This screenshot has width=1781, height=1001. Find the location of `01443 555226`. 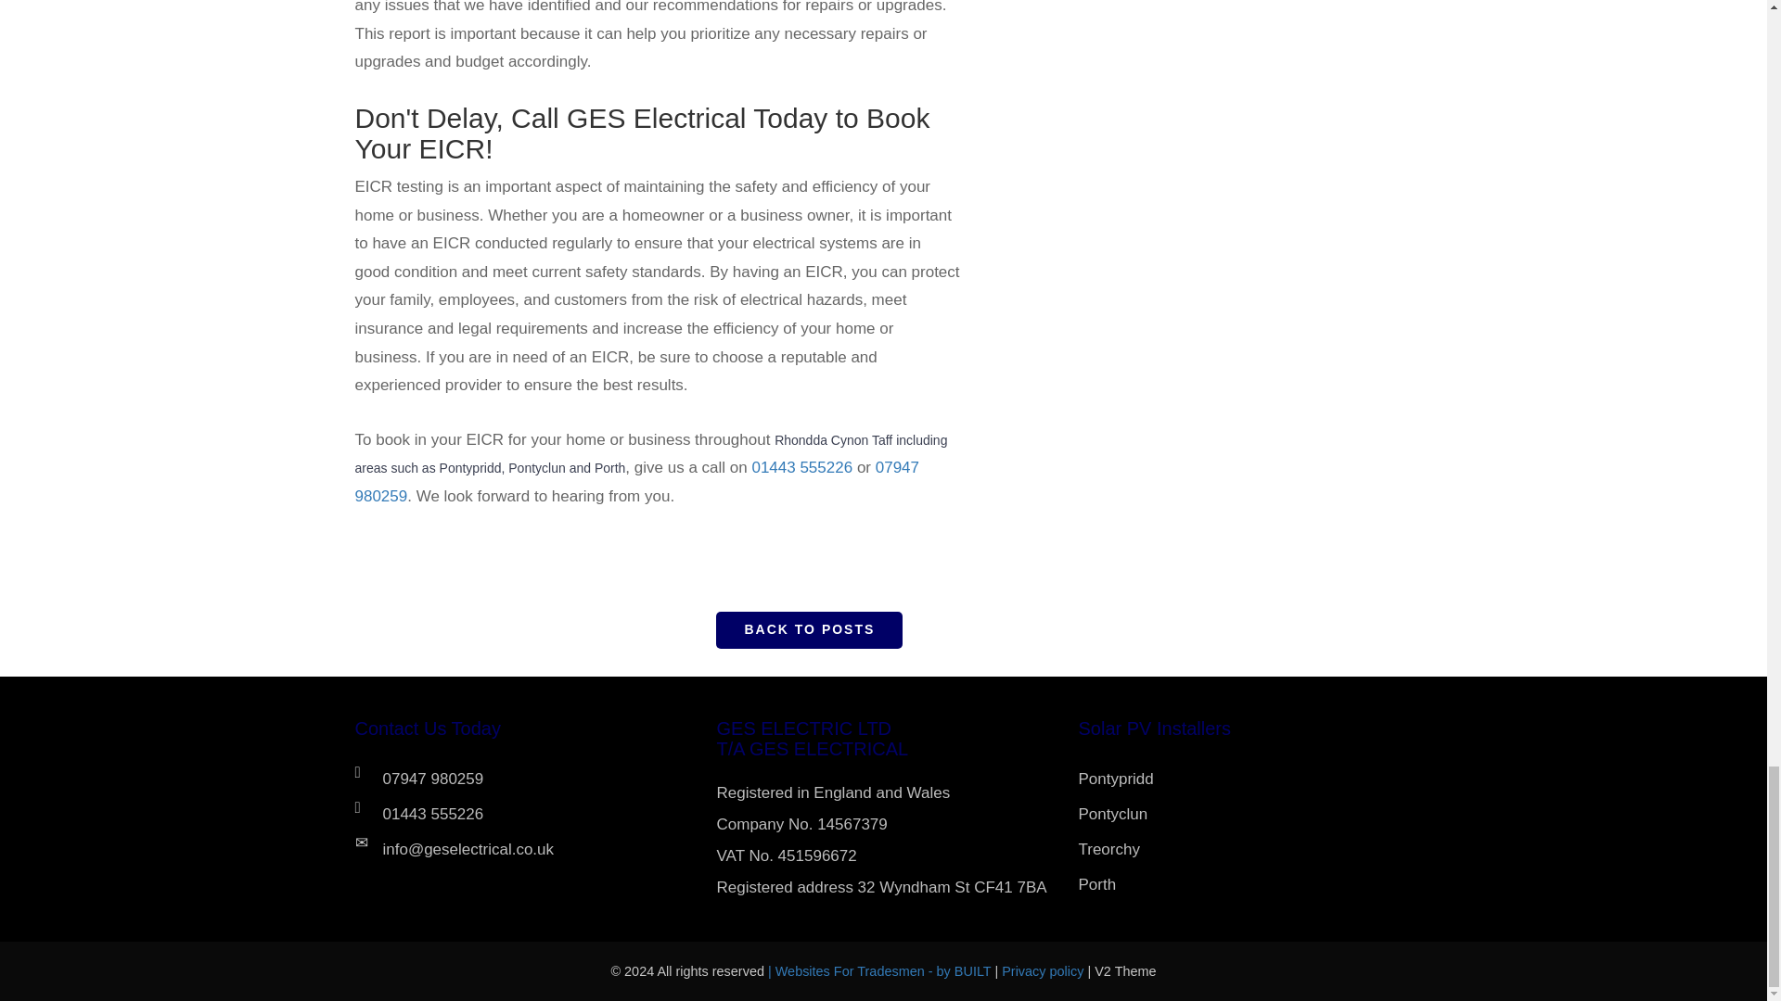

01443 555226 is located at coordinates (801, 467).